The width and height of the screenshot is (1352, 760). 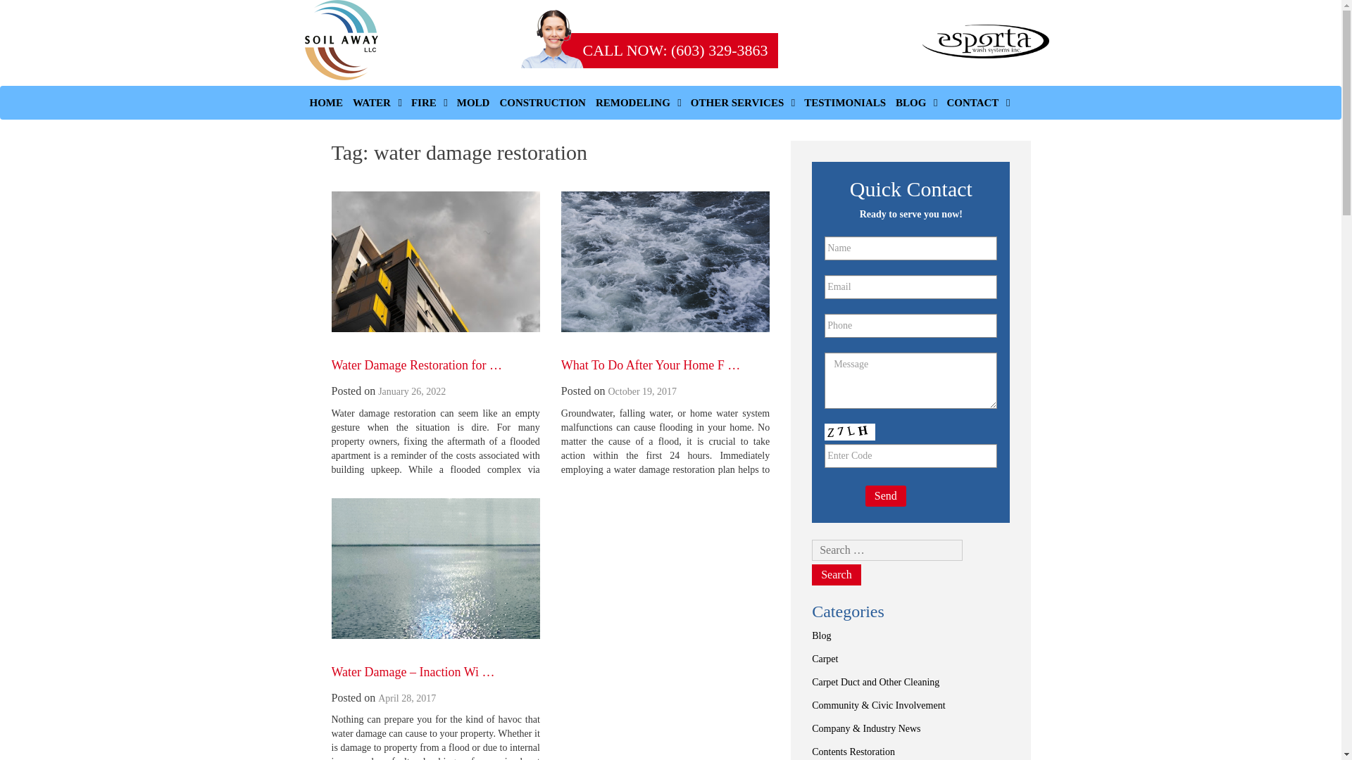 What do you see at coordinates (412, 391) in the screenshot?
I see `January 26, 2022` at bounding box center [412, 391].